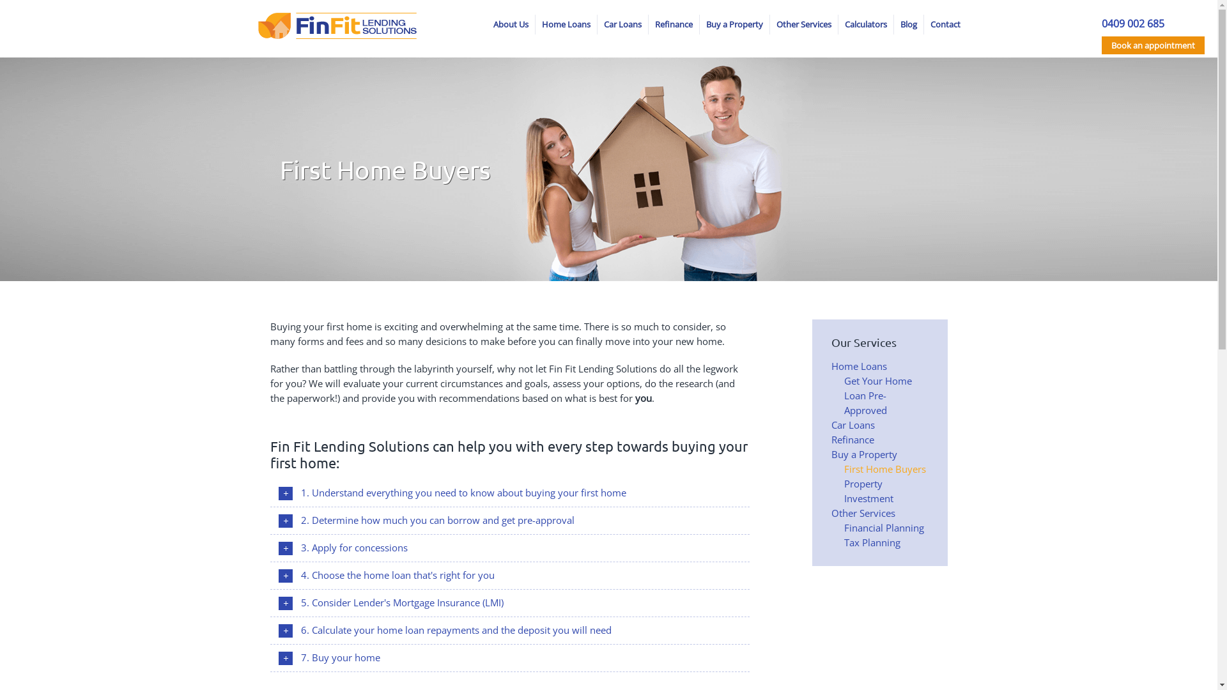 This screenshot has height=690, width=1227. Describe the element at coordinates (1133, 24) in the screenshot. I see `0409 002 685` at that location.